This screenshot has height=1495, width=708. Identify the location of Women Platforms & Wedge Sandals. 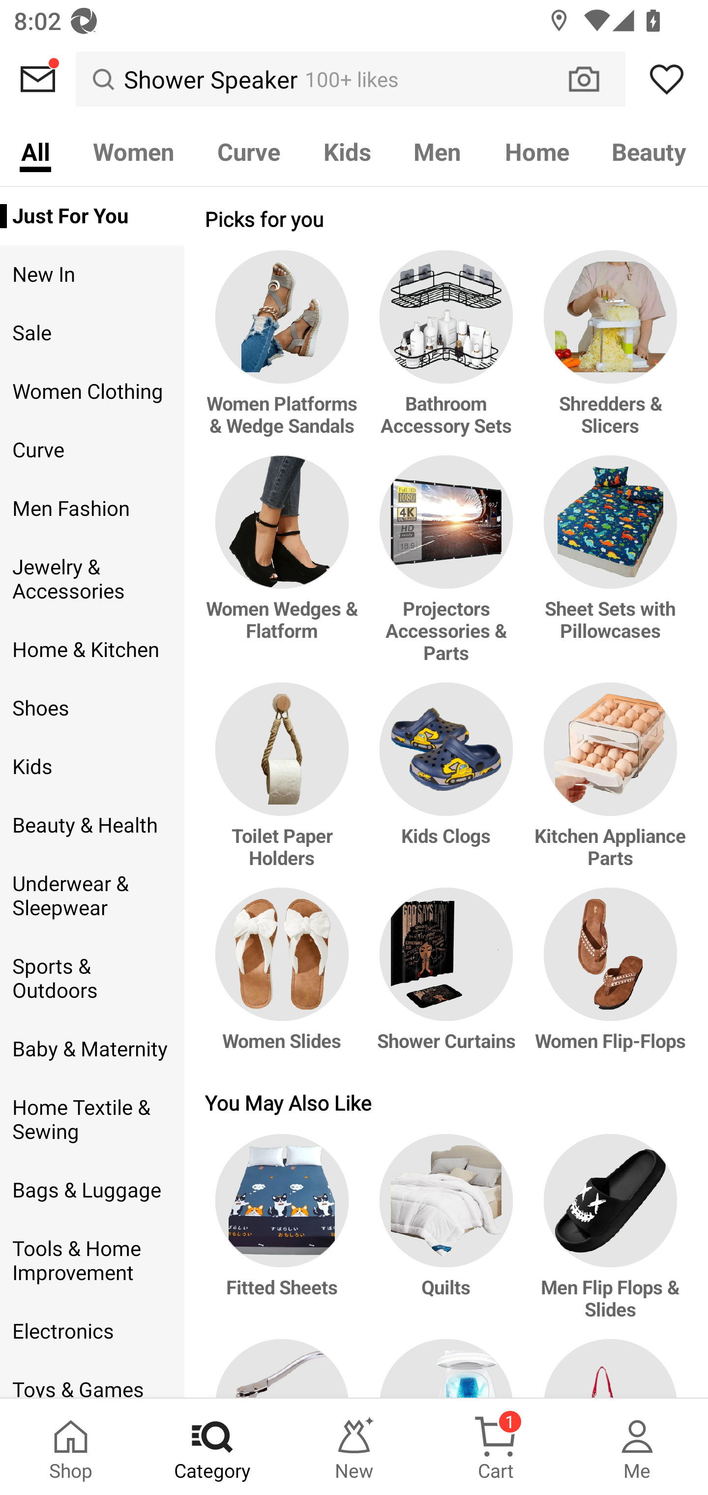
(285, 353).